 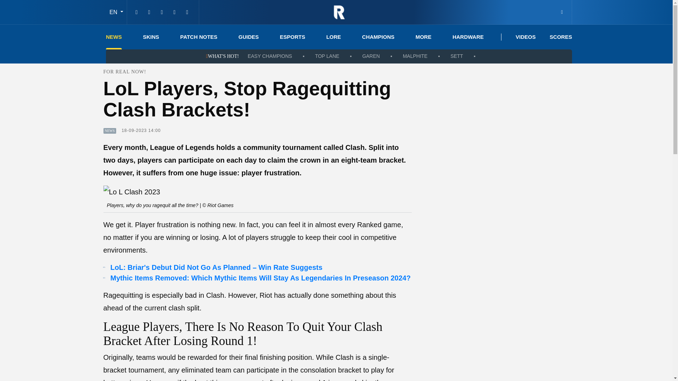 What do you see at coordinates (371, 56) in the screenshot?
I see `GAREN` at bounding box center [371, 56].